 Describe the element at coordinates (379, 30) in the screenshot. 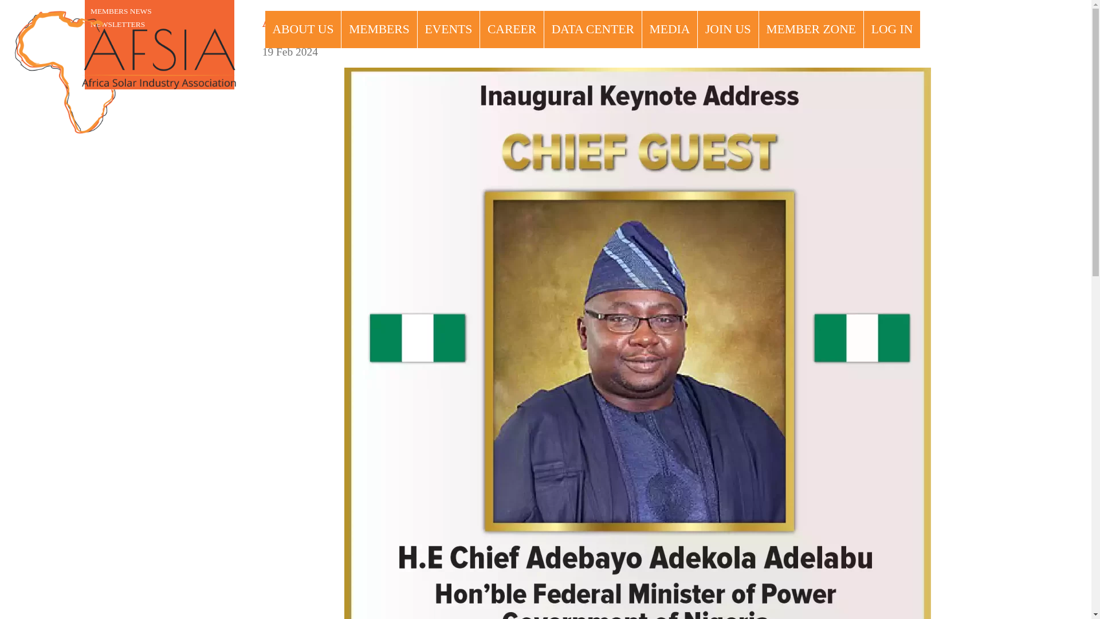

I see `MEMBERS` at that location.